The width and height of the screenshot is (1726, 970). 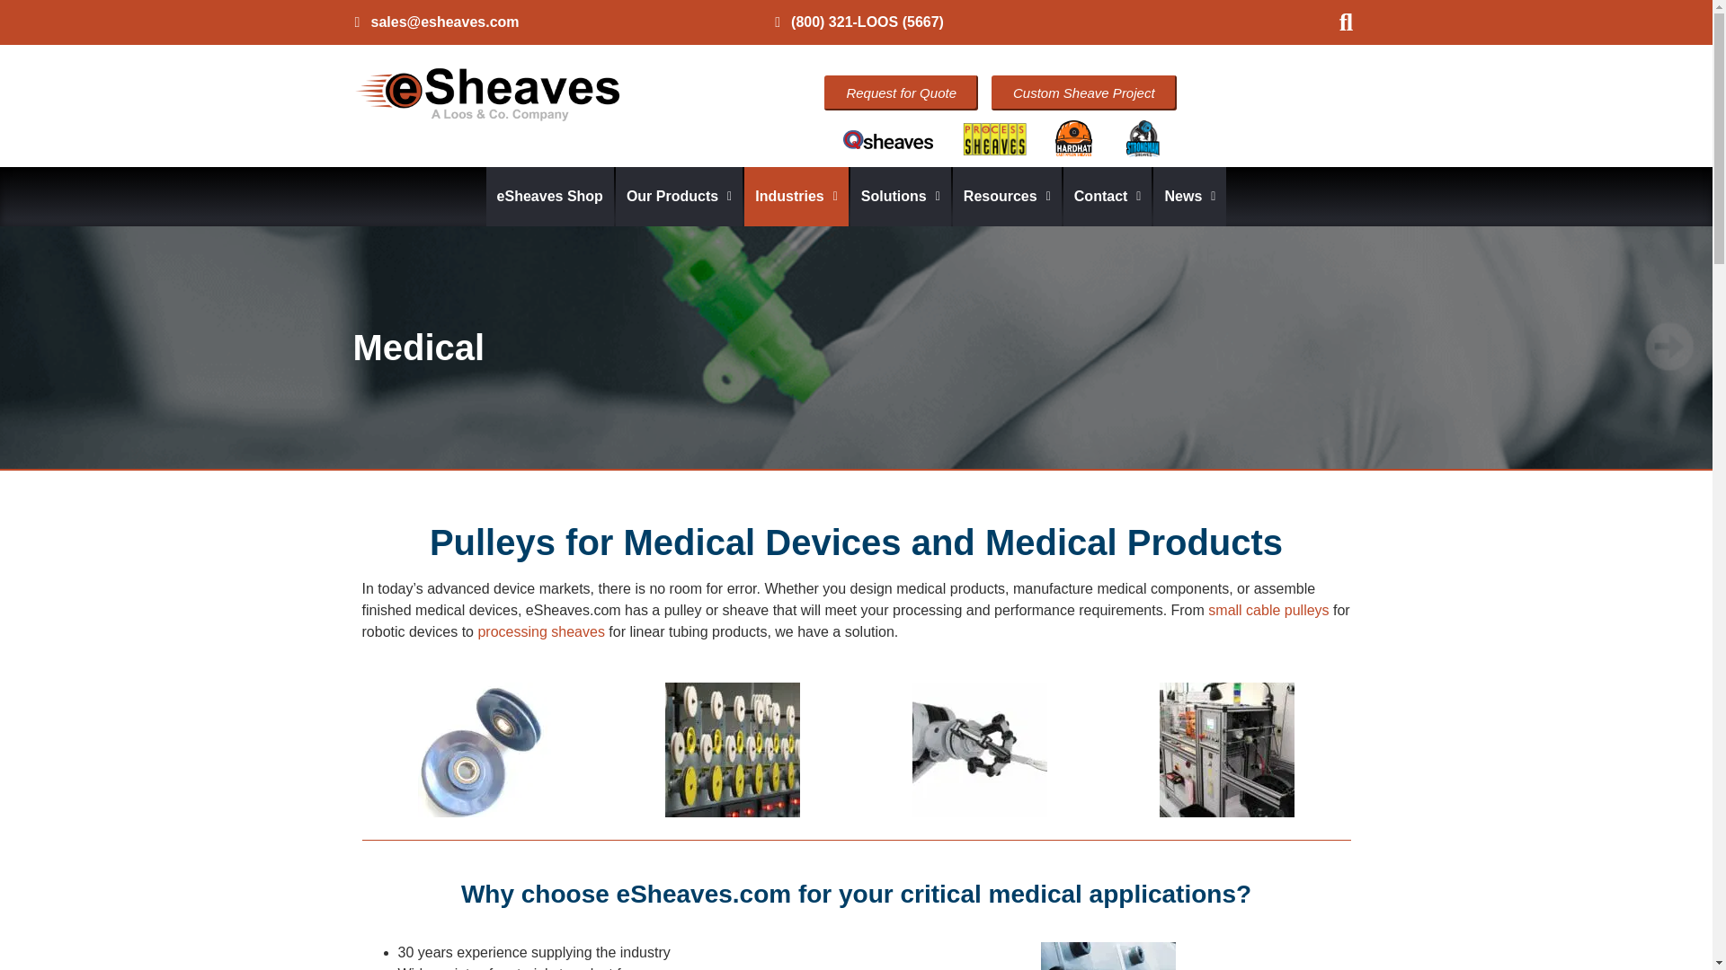 I want to click on Solutions, so click(x=901, y=196).